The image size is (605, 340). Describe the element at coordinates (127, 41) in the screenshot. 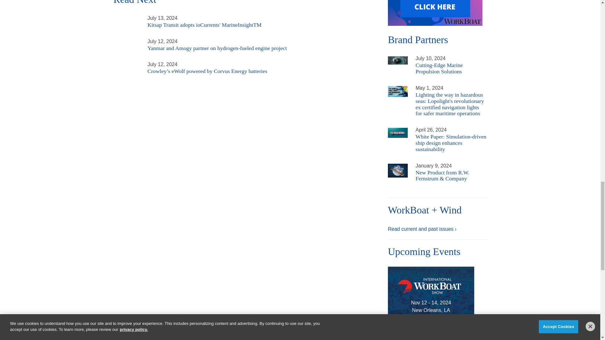

I see `Yanmar and Amogy partner on hydrogen-fueled engine project` at that location.